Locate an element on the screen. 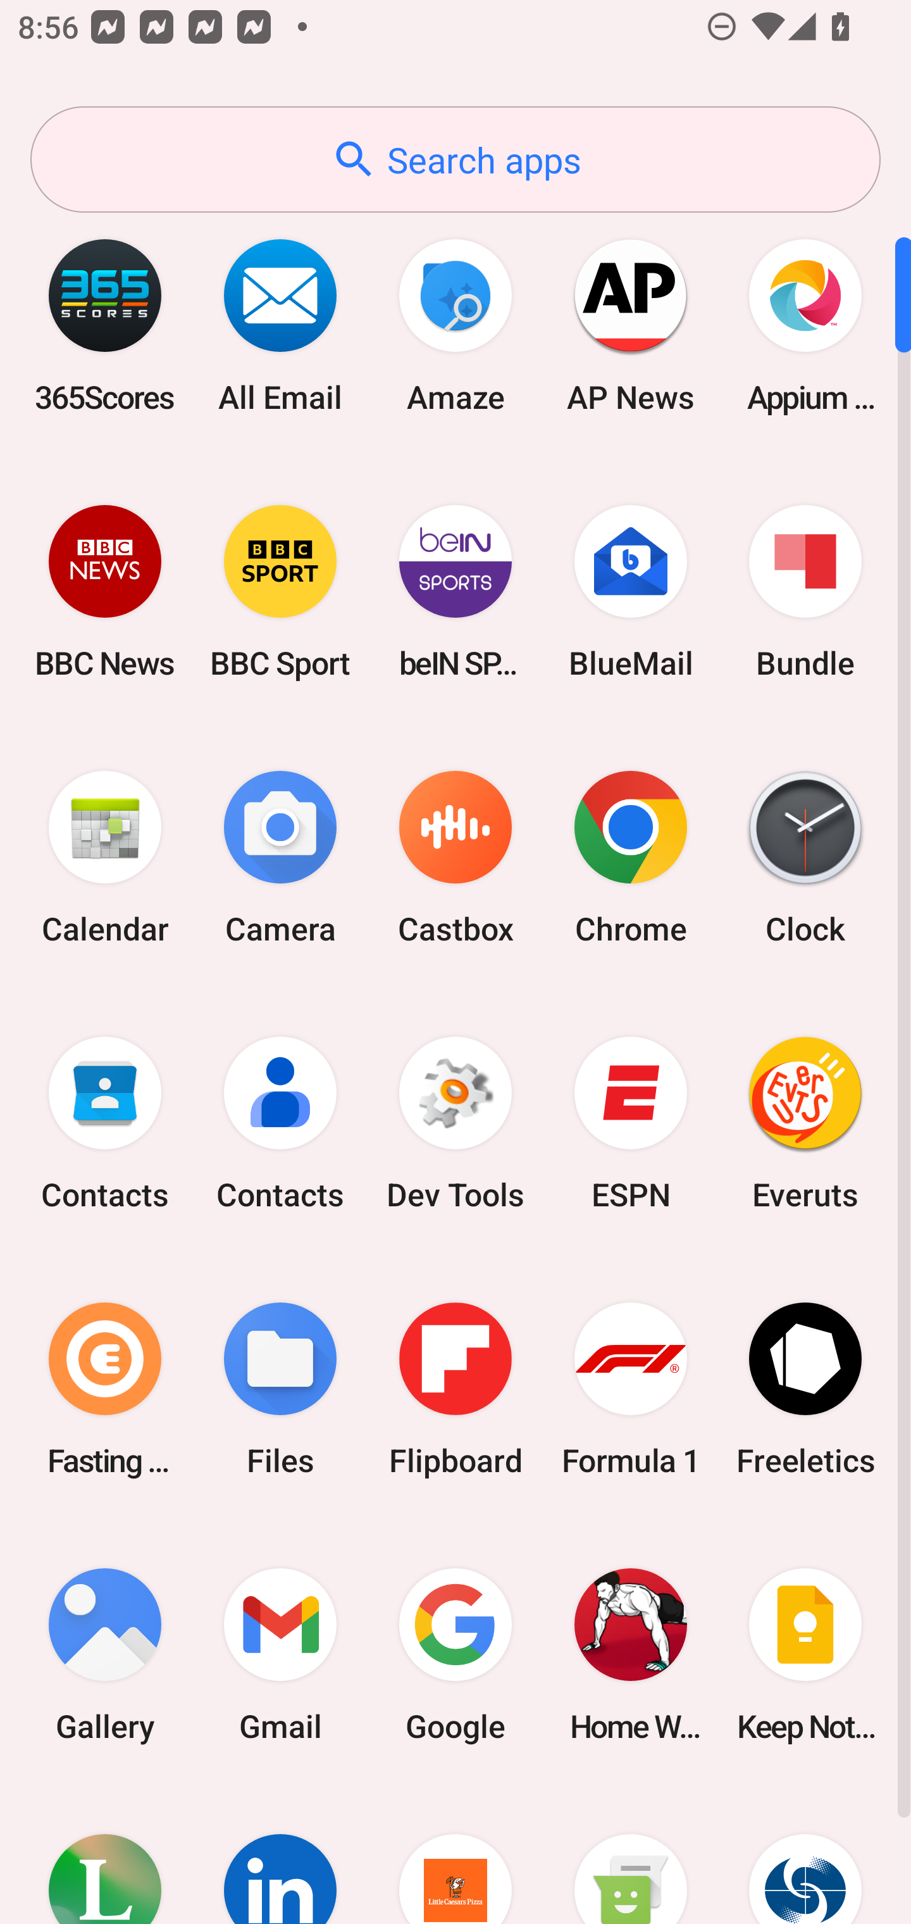 The width and height of the screenshot is (911, 1924). All Email is located at coordinates (280, 325).